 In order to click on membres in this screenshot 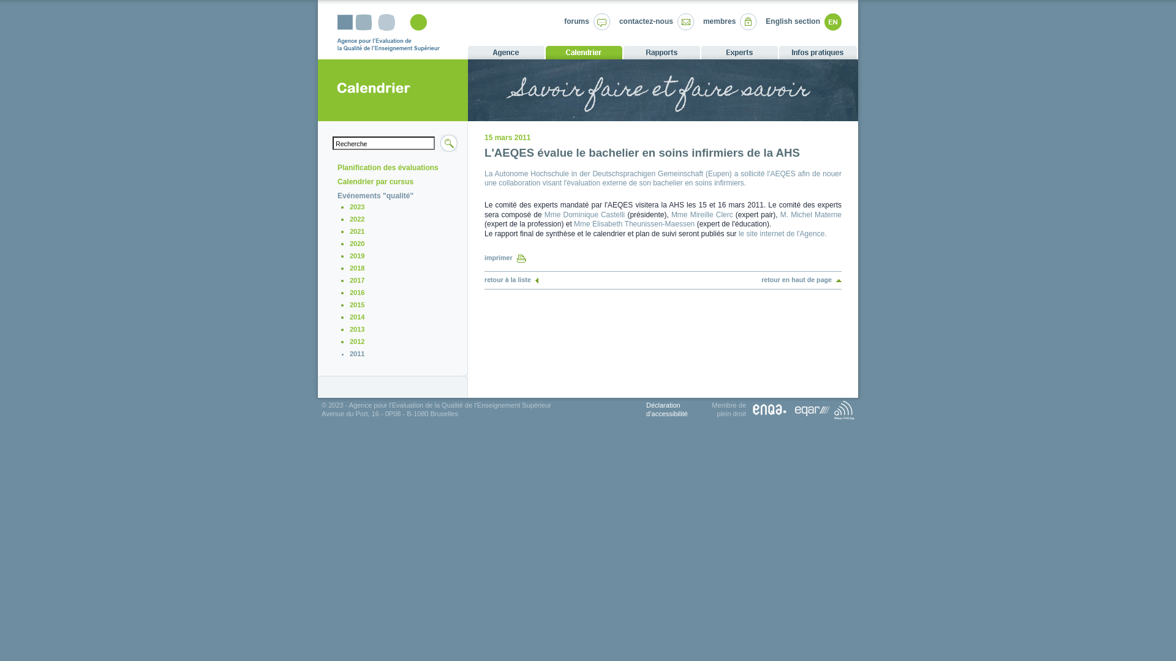, I will do `click(719, 21)`.